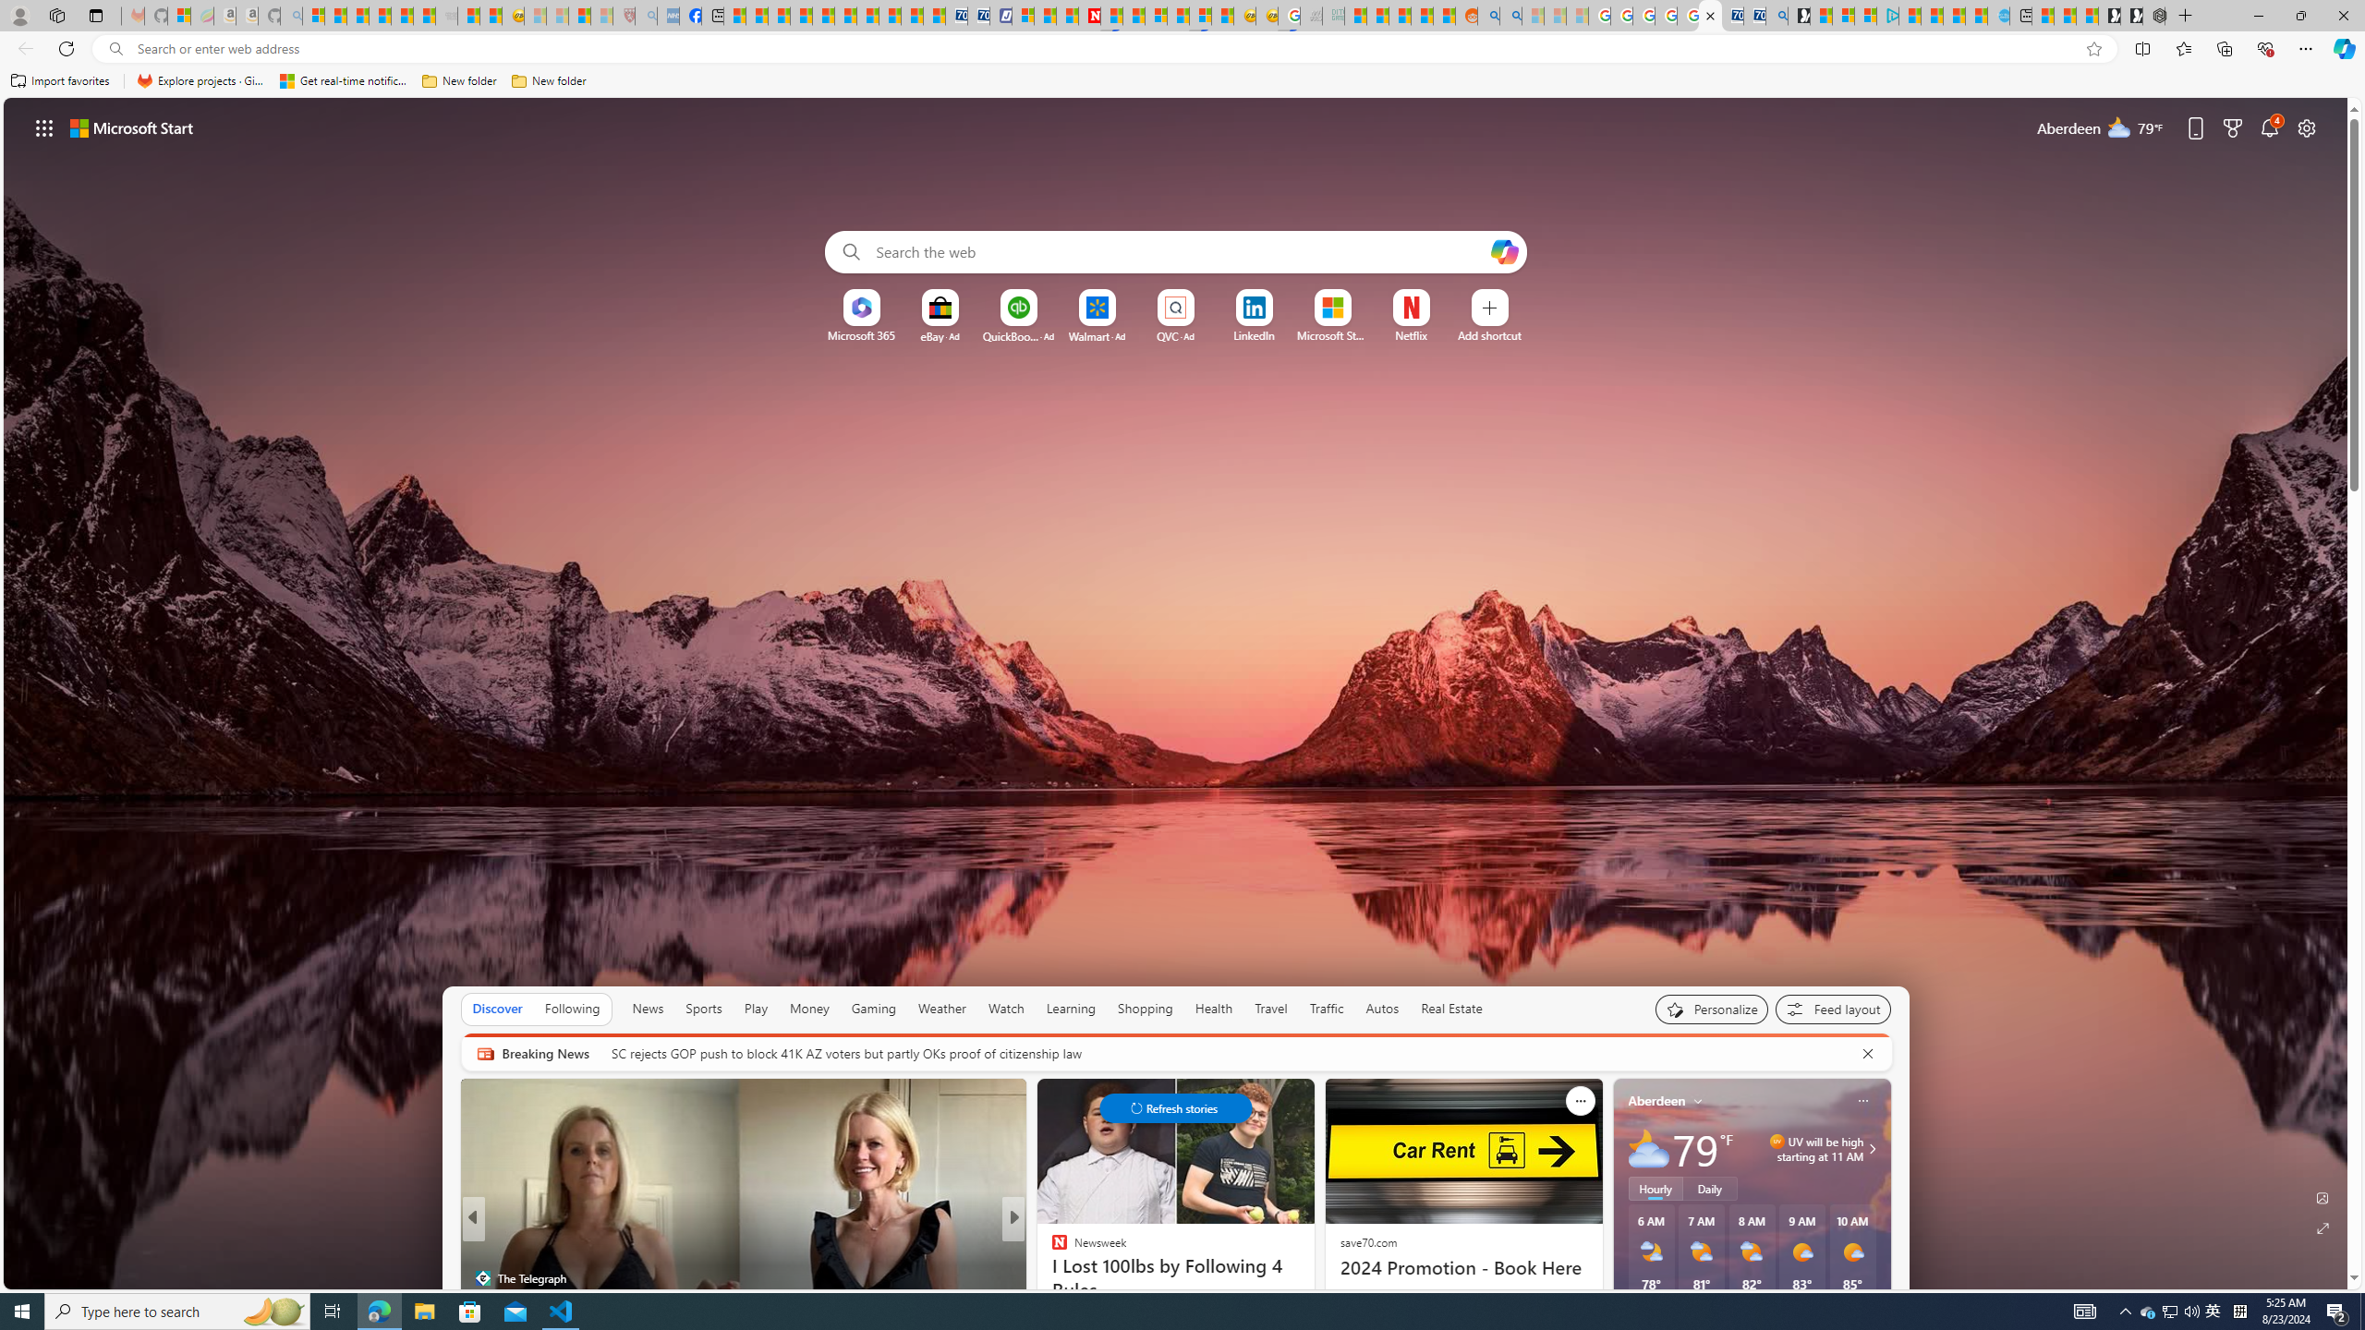 This screenshot has height=1330, width=2365. What do you see at coordinates (779, 16) in the screenshot?
I see `World - MSN` at bounding box center [779, 16].